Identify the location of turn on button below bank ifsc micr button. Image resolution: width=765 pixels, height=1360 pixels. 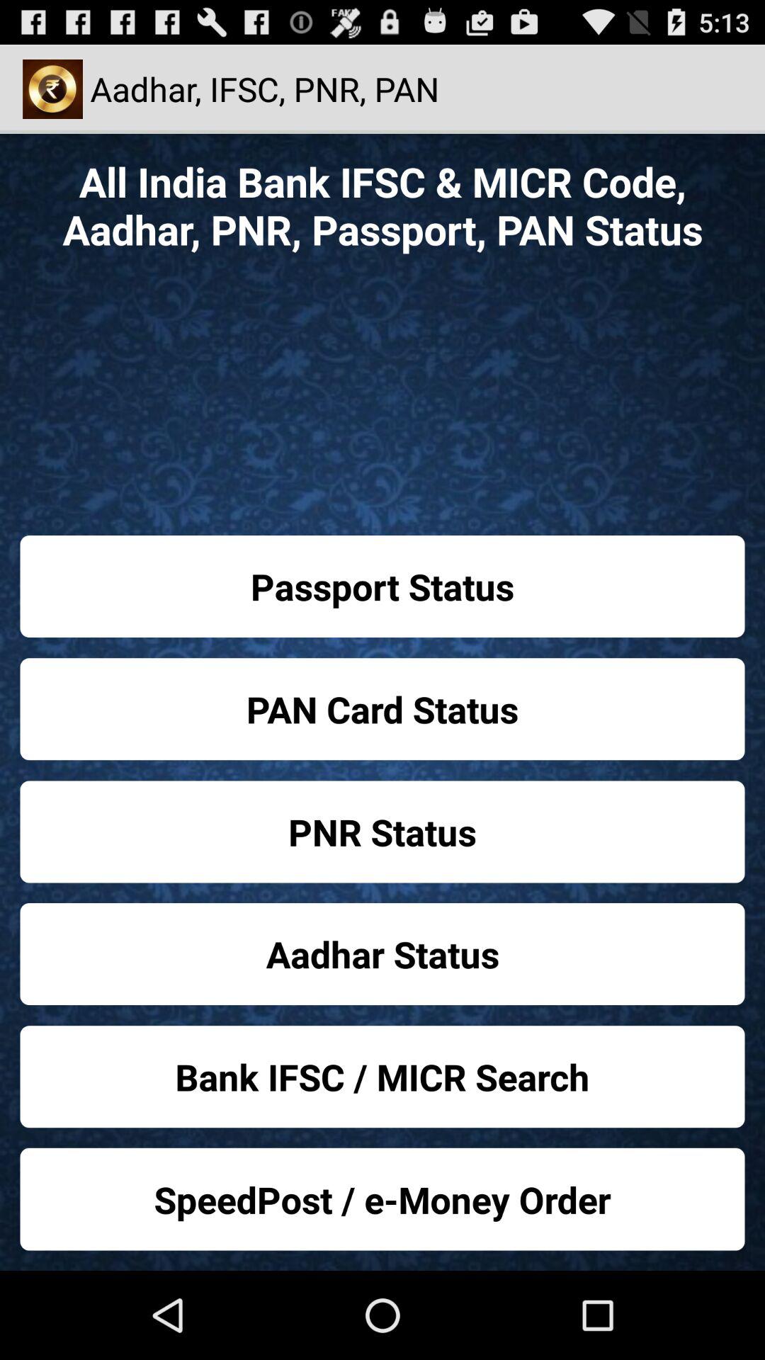
(382, 1198).